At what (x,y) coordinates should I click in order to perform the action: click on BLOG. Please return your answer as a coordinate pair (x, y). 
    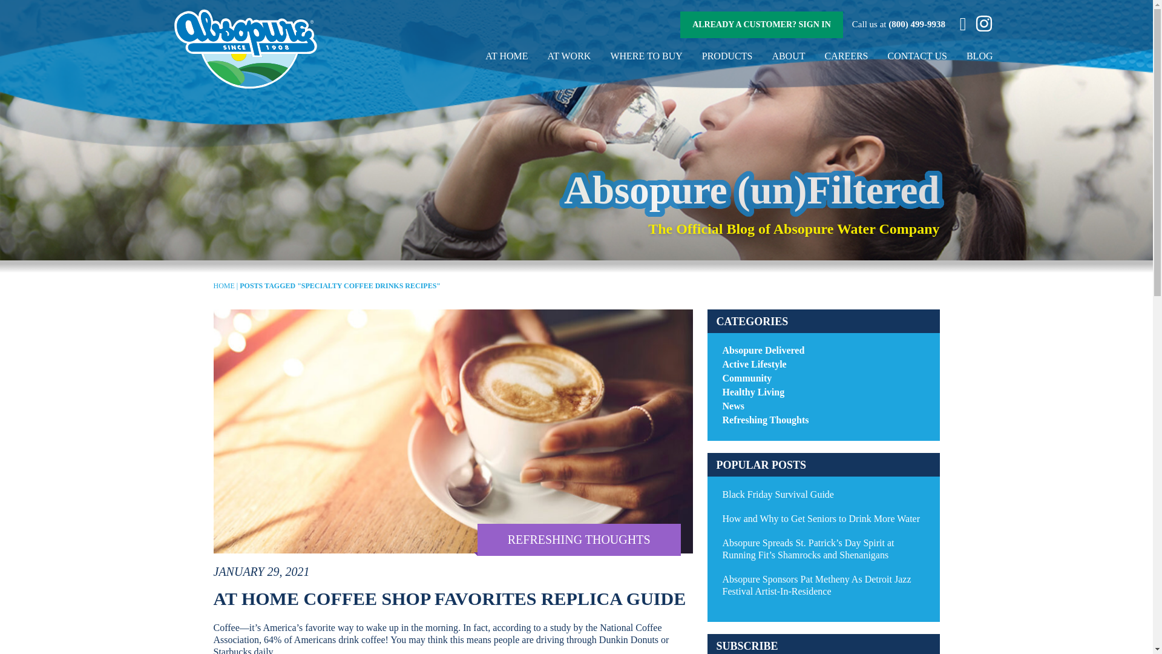
    Looking at the image, I should click on (980, 56).